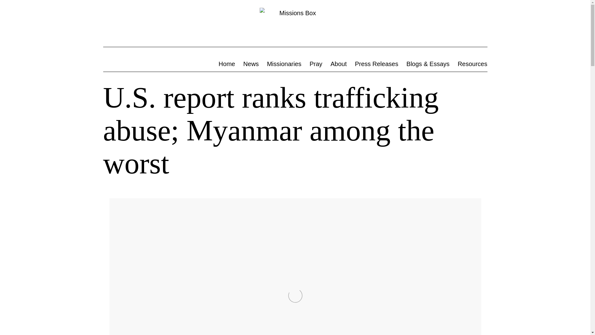  Describe the element at coordinates (227, 64) in the screenshot. I see `Missions Box Home Page` at that location.